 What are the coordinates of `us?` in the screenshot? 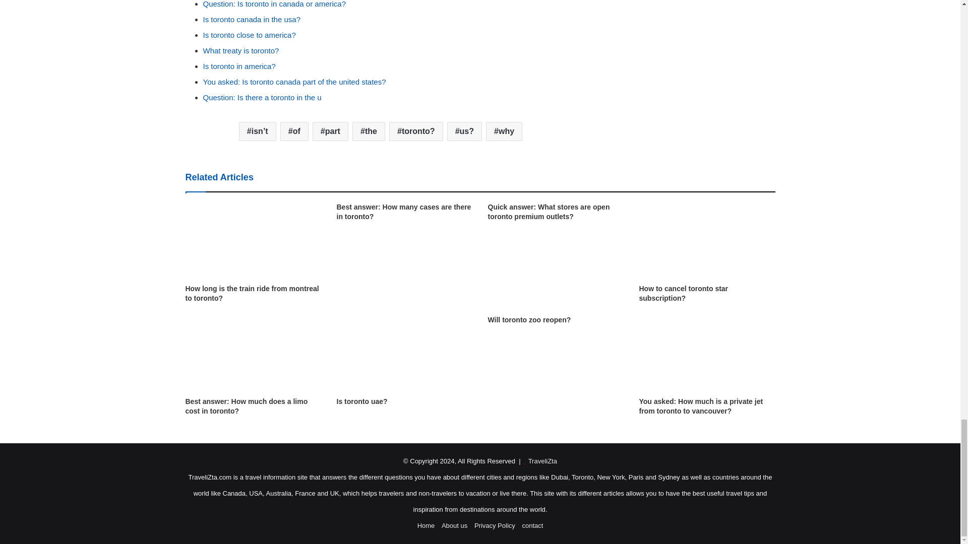 It's located at (465, 131).